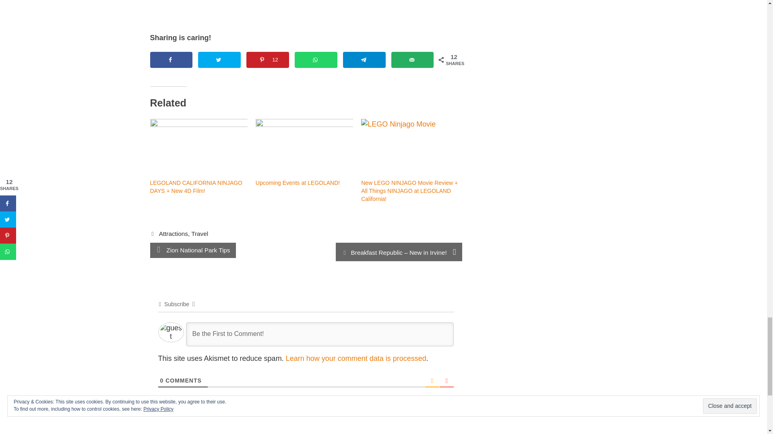 The width and height of the screenshot is (773, 434). I want to click on Send over email, so click(412, 59).